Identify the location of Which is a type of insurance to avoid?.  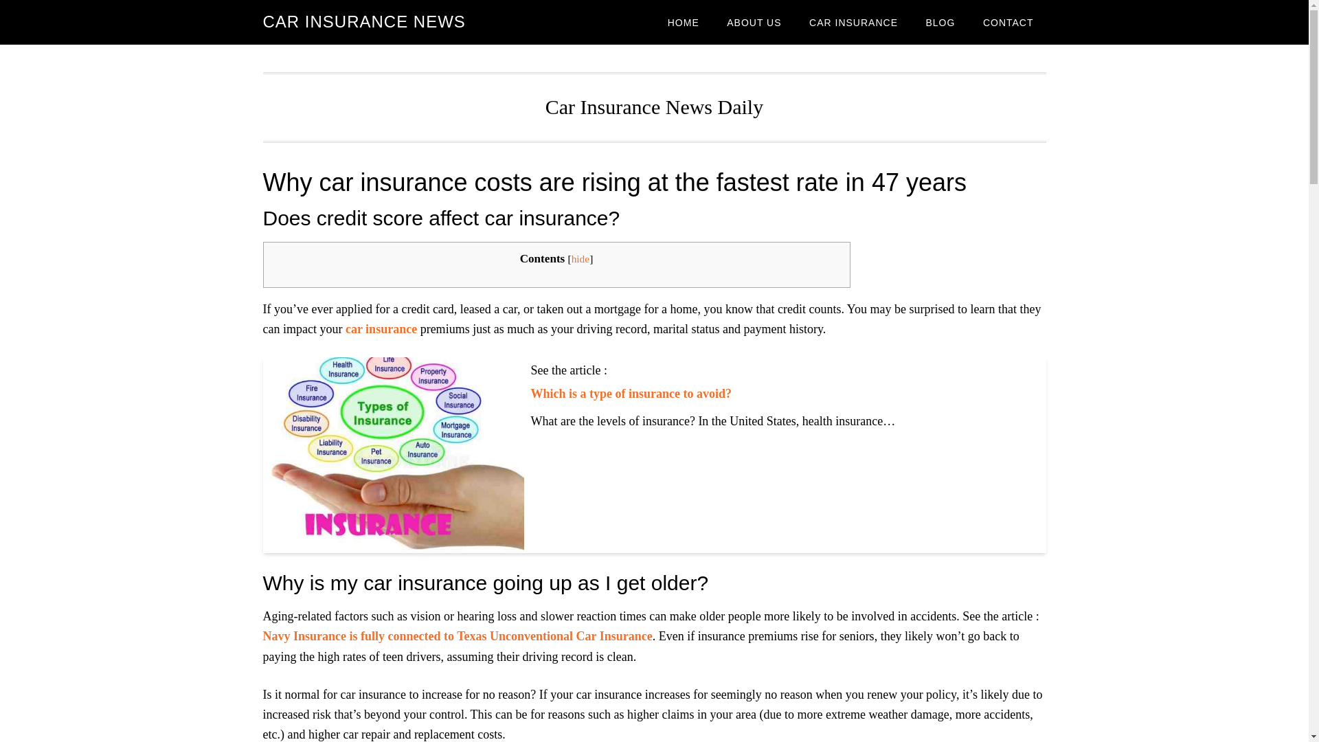
(631, 393).